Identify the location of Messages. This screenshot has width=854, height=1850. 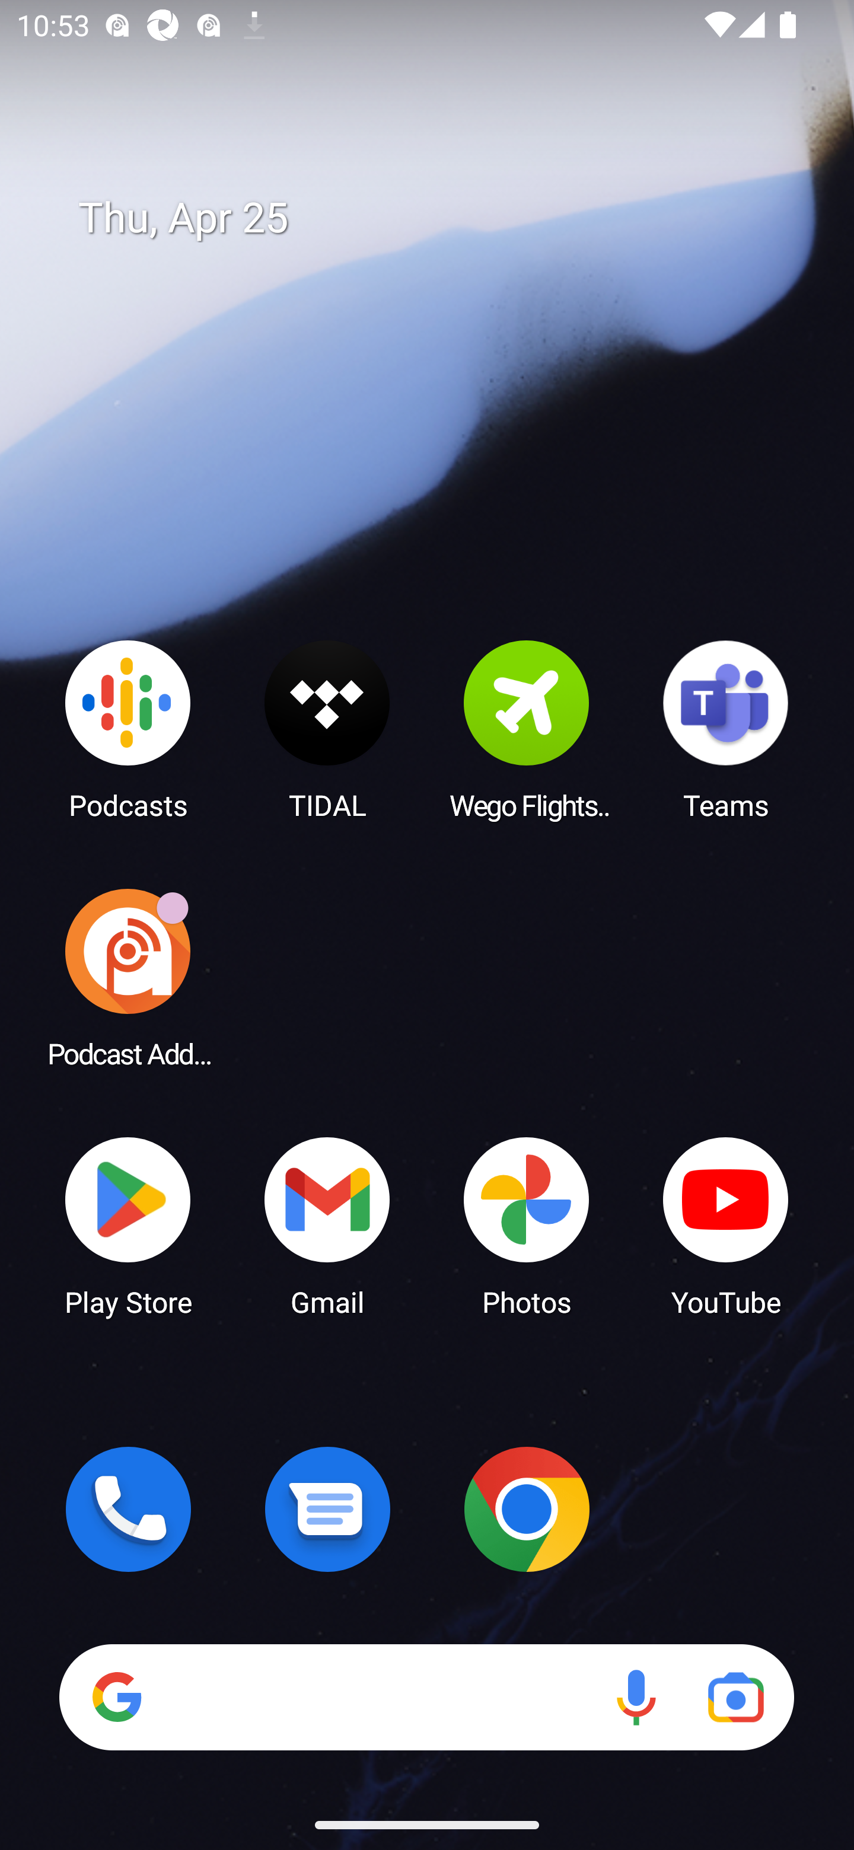
(327, 1509).